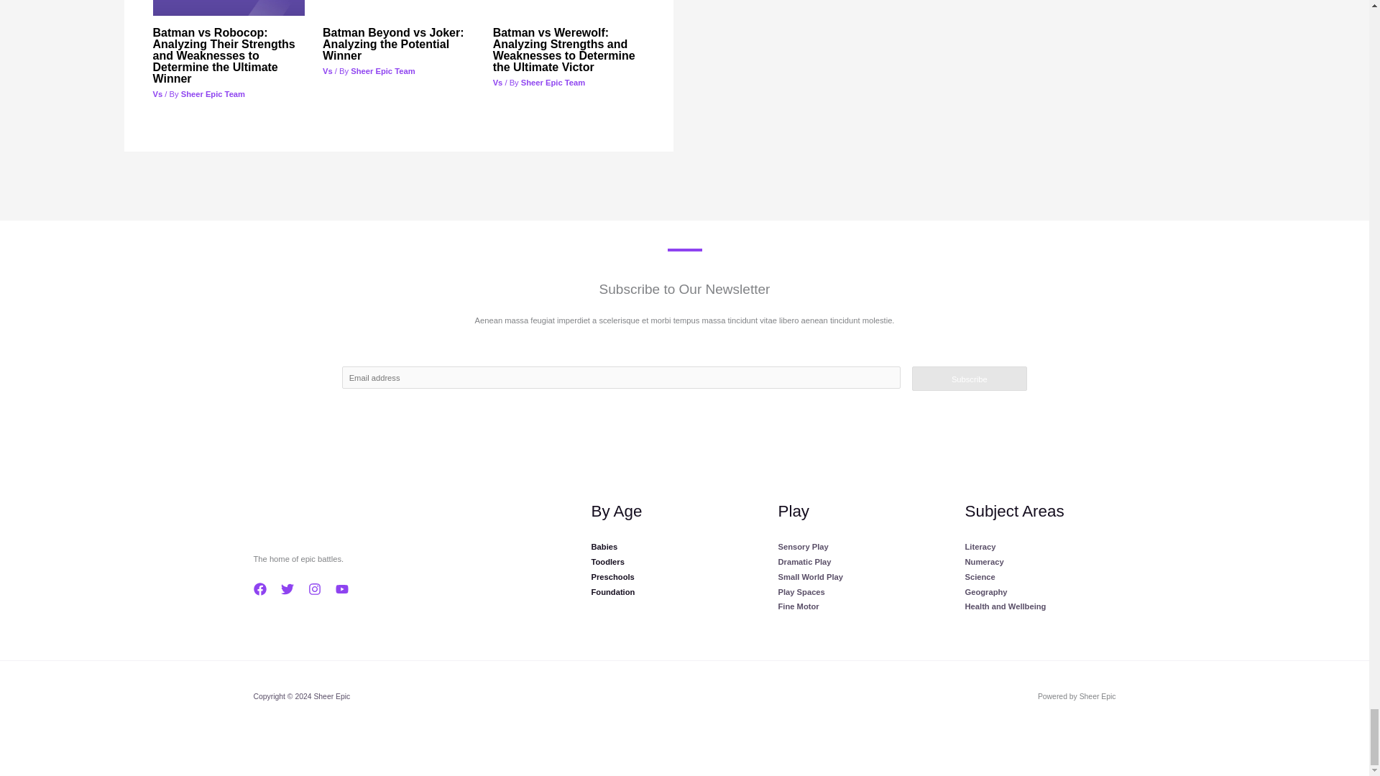  Describe the element at coordinates (157, 94) in the screenshot. I see `Vs` at that location.